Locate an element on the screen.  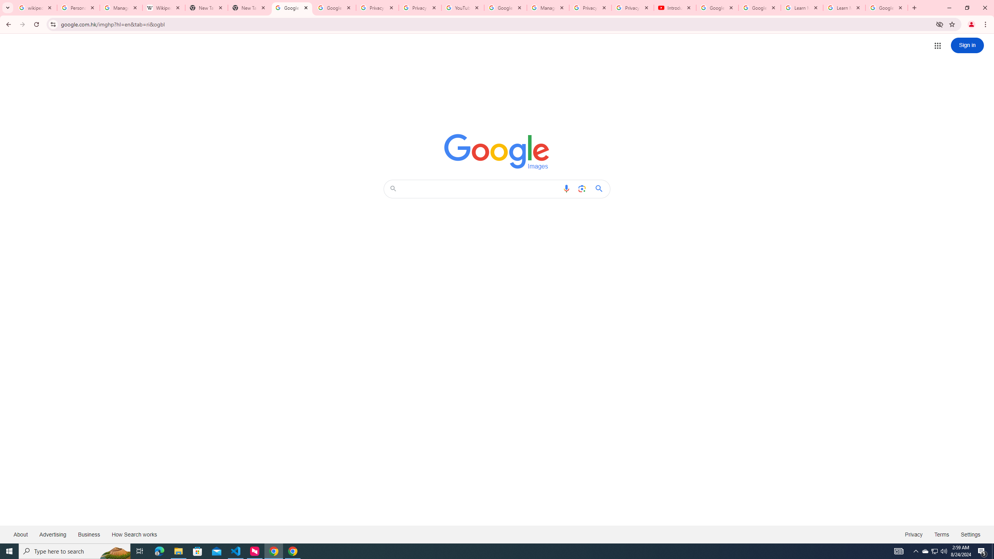
Manage your Location History - Google Search Help is located at coordinates (121, 8).